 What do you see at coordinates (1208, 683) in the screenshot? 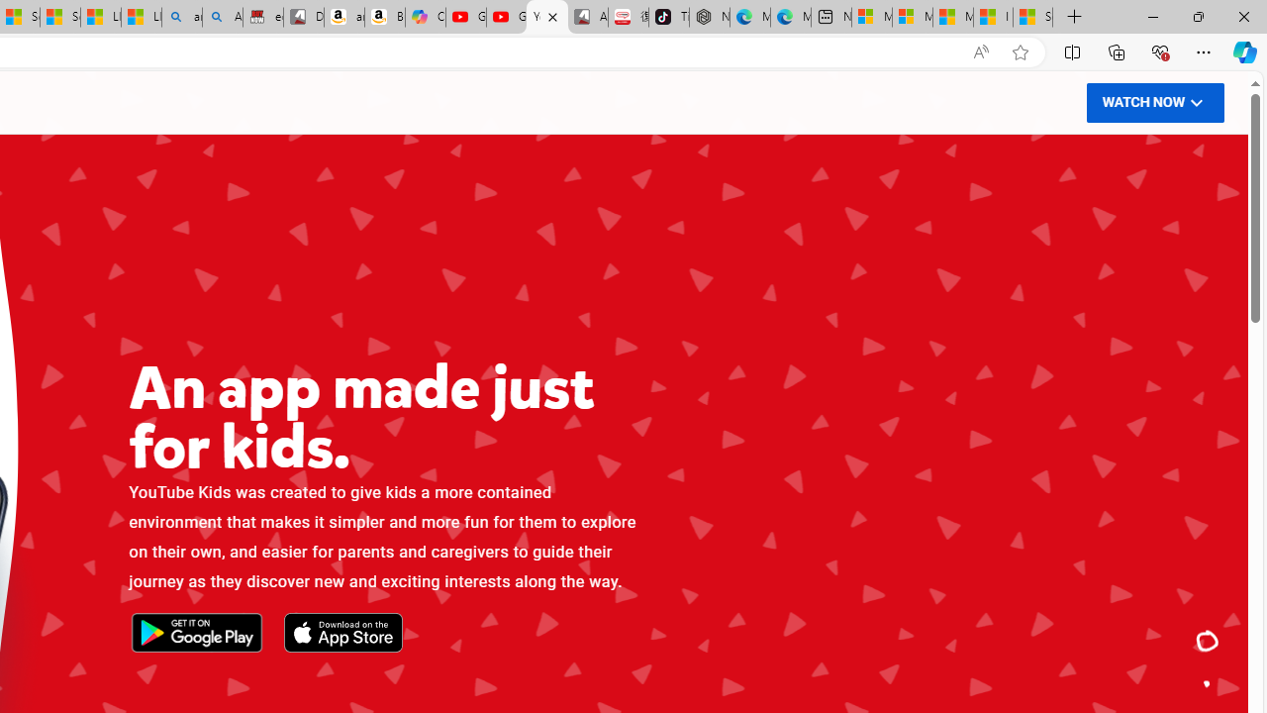
I see `Class: ytk-dot-nav__circle` at bounding box center [1208, 683].